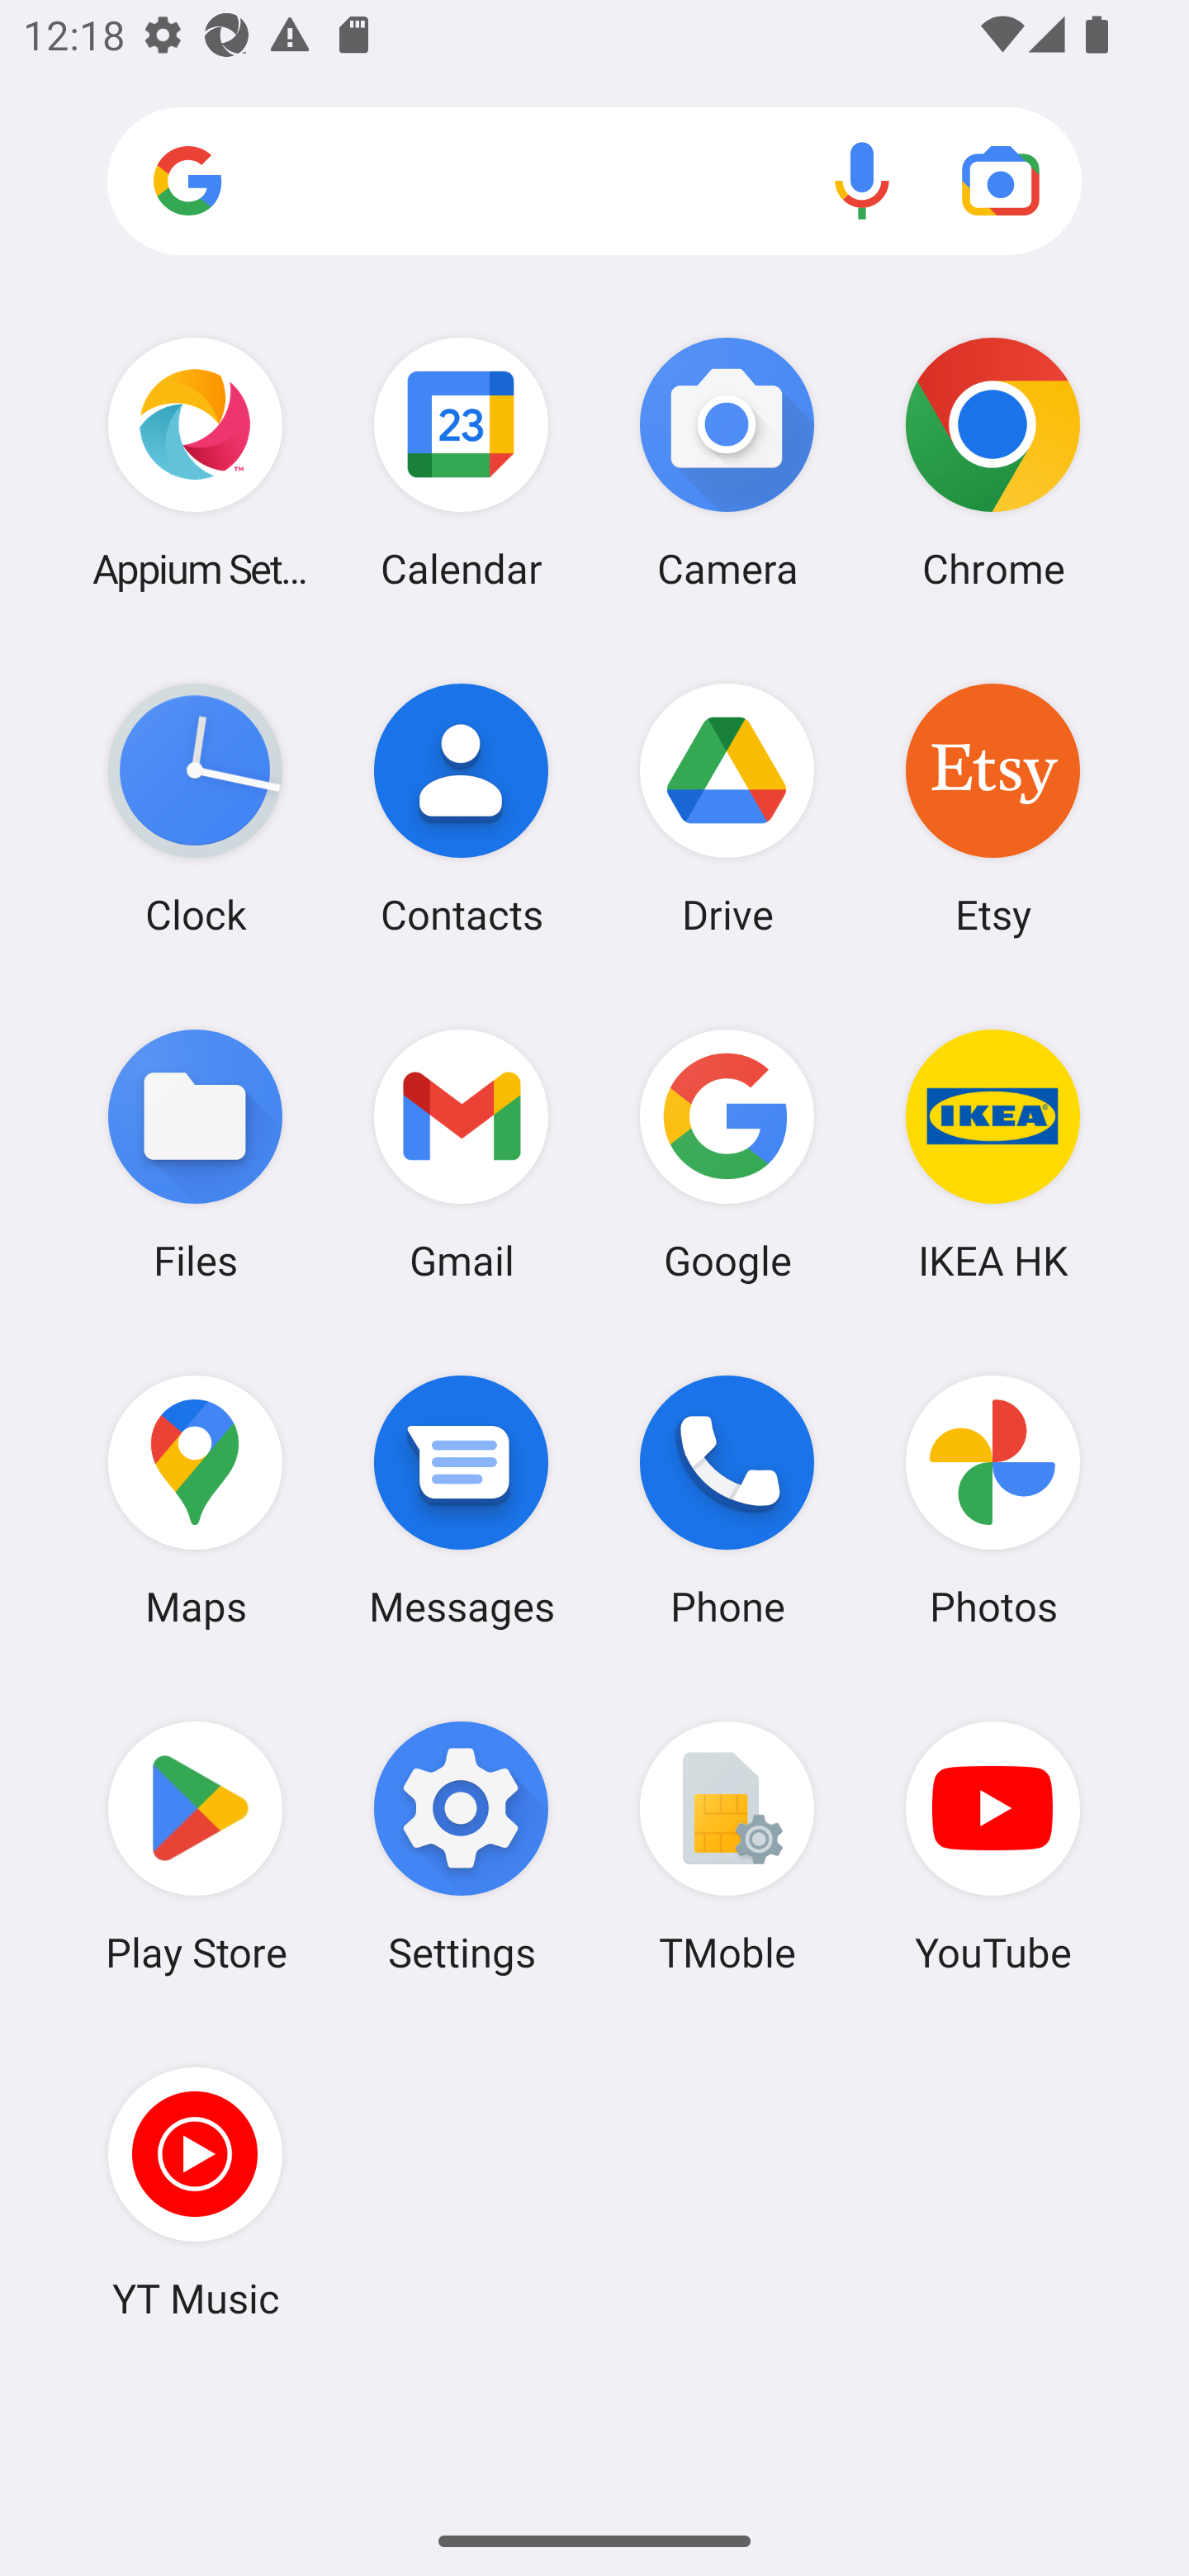 The width and height of the screenshot is (1189, 2576). What do you see at coordinates (727, 1153) in the screenshot?
I see `Google` at bounding box center [727, 1153].